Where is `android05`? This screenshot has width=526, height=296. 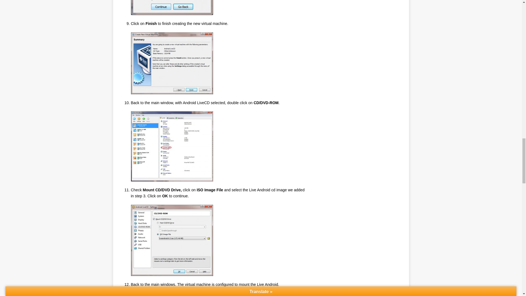
android05 is located at coordinates (172, 8).